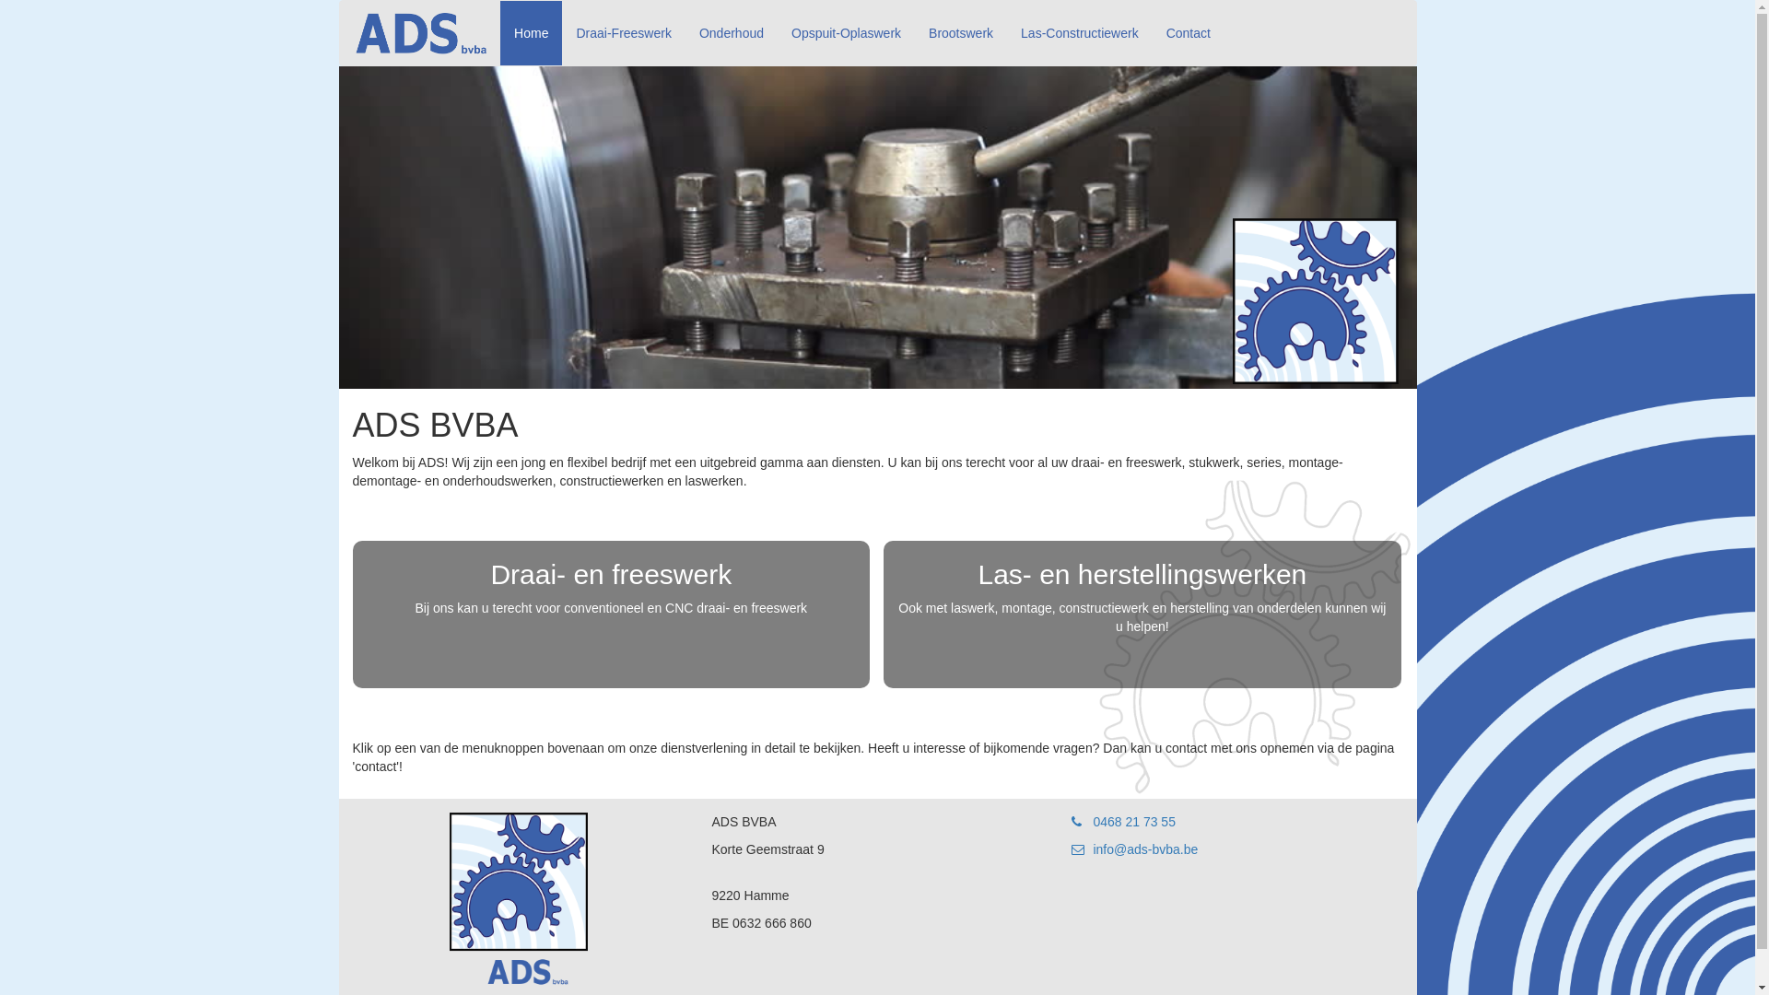 The height and width of the screenshot is (995, 1769). Describe the element at coordinates (1122, 822) in the screenshot. I see `0468 21 73 55` at that location.